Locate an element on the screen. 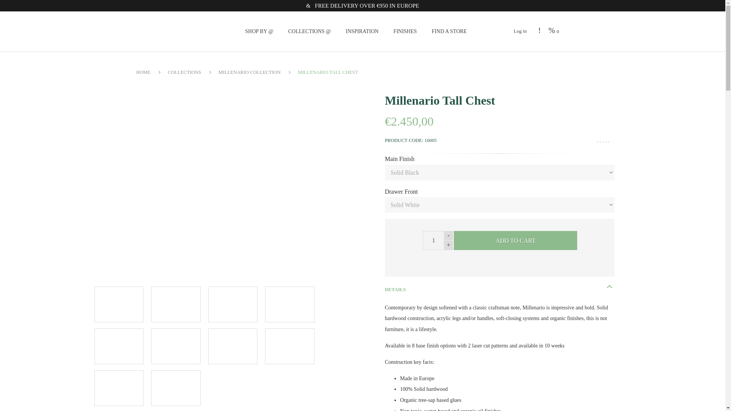  SHOP BY is located at coordinates (259, 31).